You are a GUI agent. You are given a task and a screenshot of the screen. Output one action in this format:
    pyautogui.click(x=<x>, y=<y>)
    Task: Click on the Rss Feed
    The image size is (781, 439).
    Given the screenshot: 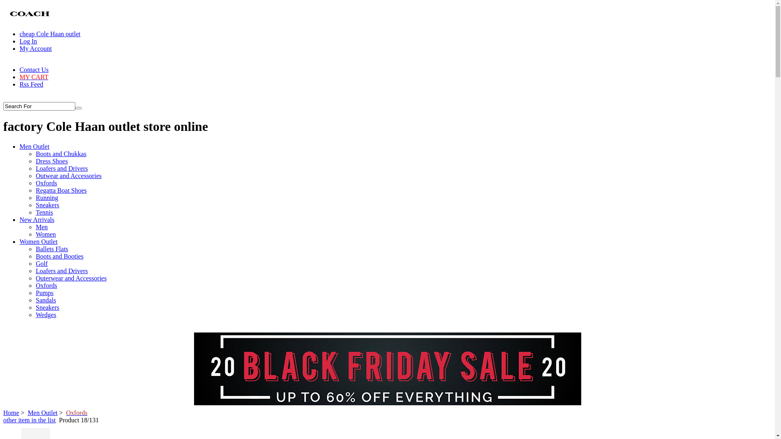 What is the action you would take?
    pyautogui.click(x=31, y=85)
    